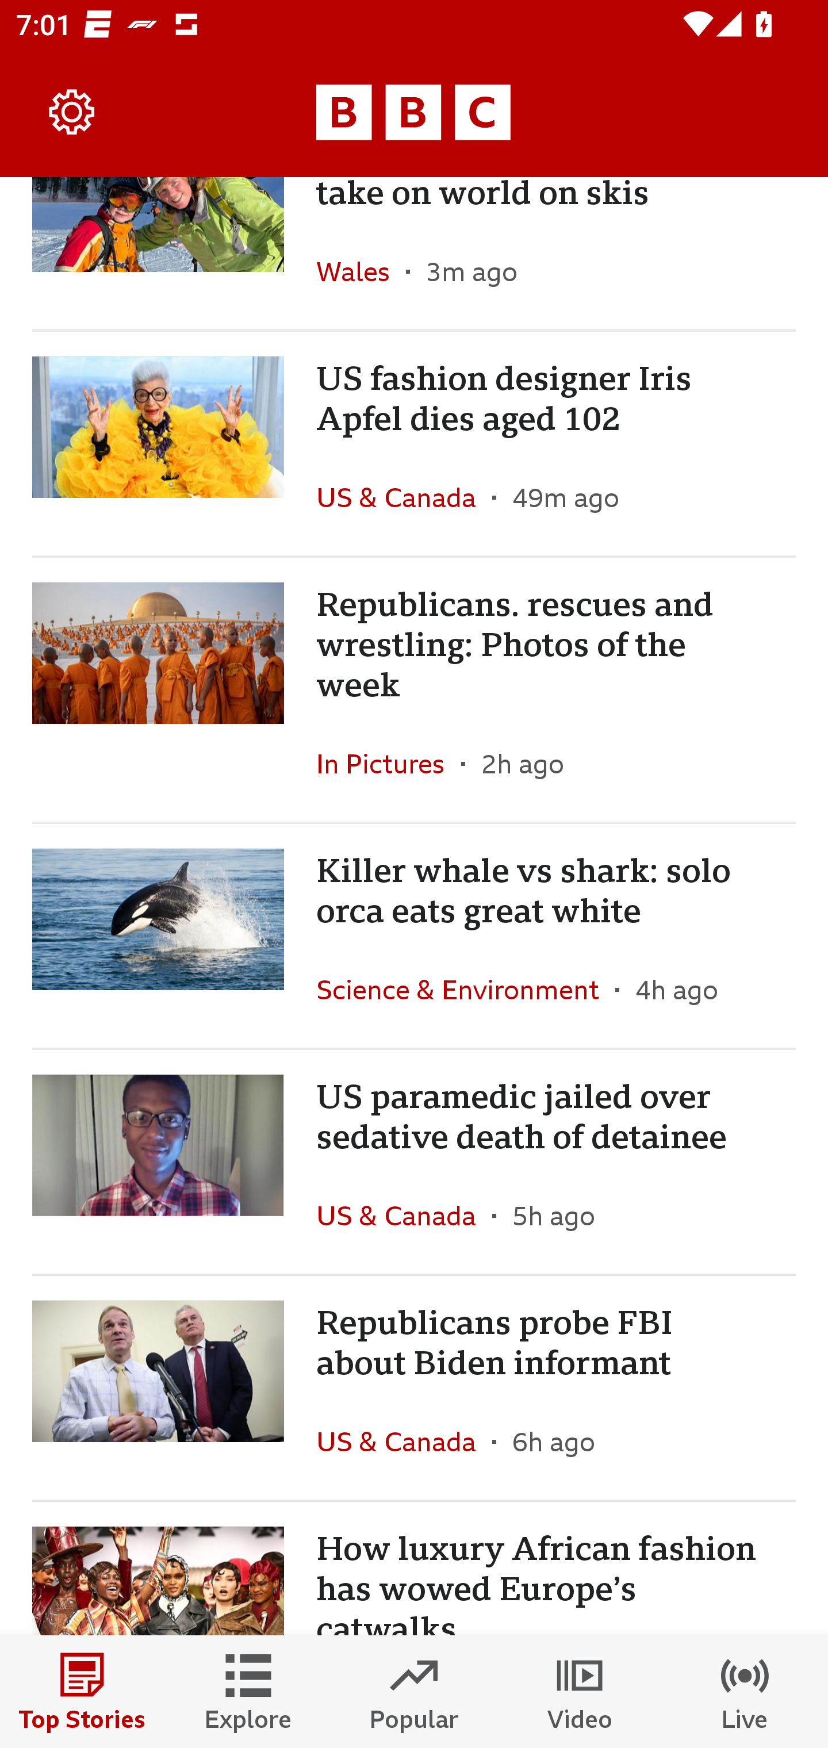 This screenshot has height=1748, width=828. I want to click on Settings, so click(72, 113).